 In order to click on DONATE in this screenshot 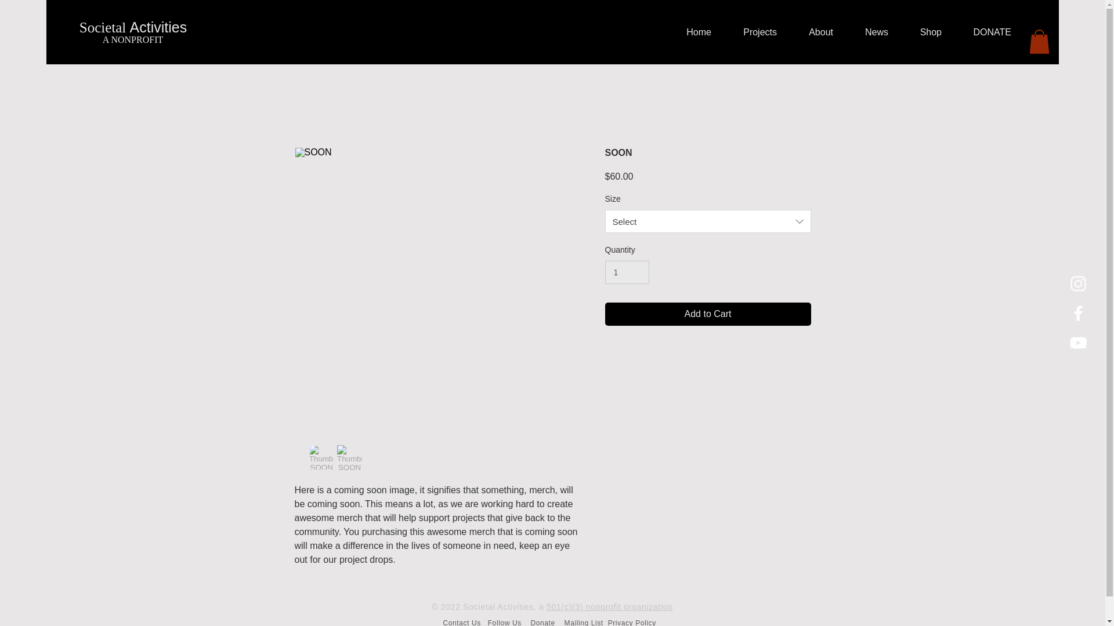, I will do `click(985, 32)`.